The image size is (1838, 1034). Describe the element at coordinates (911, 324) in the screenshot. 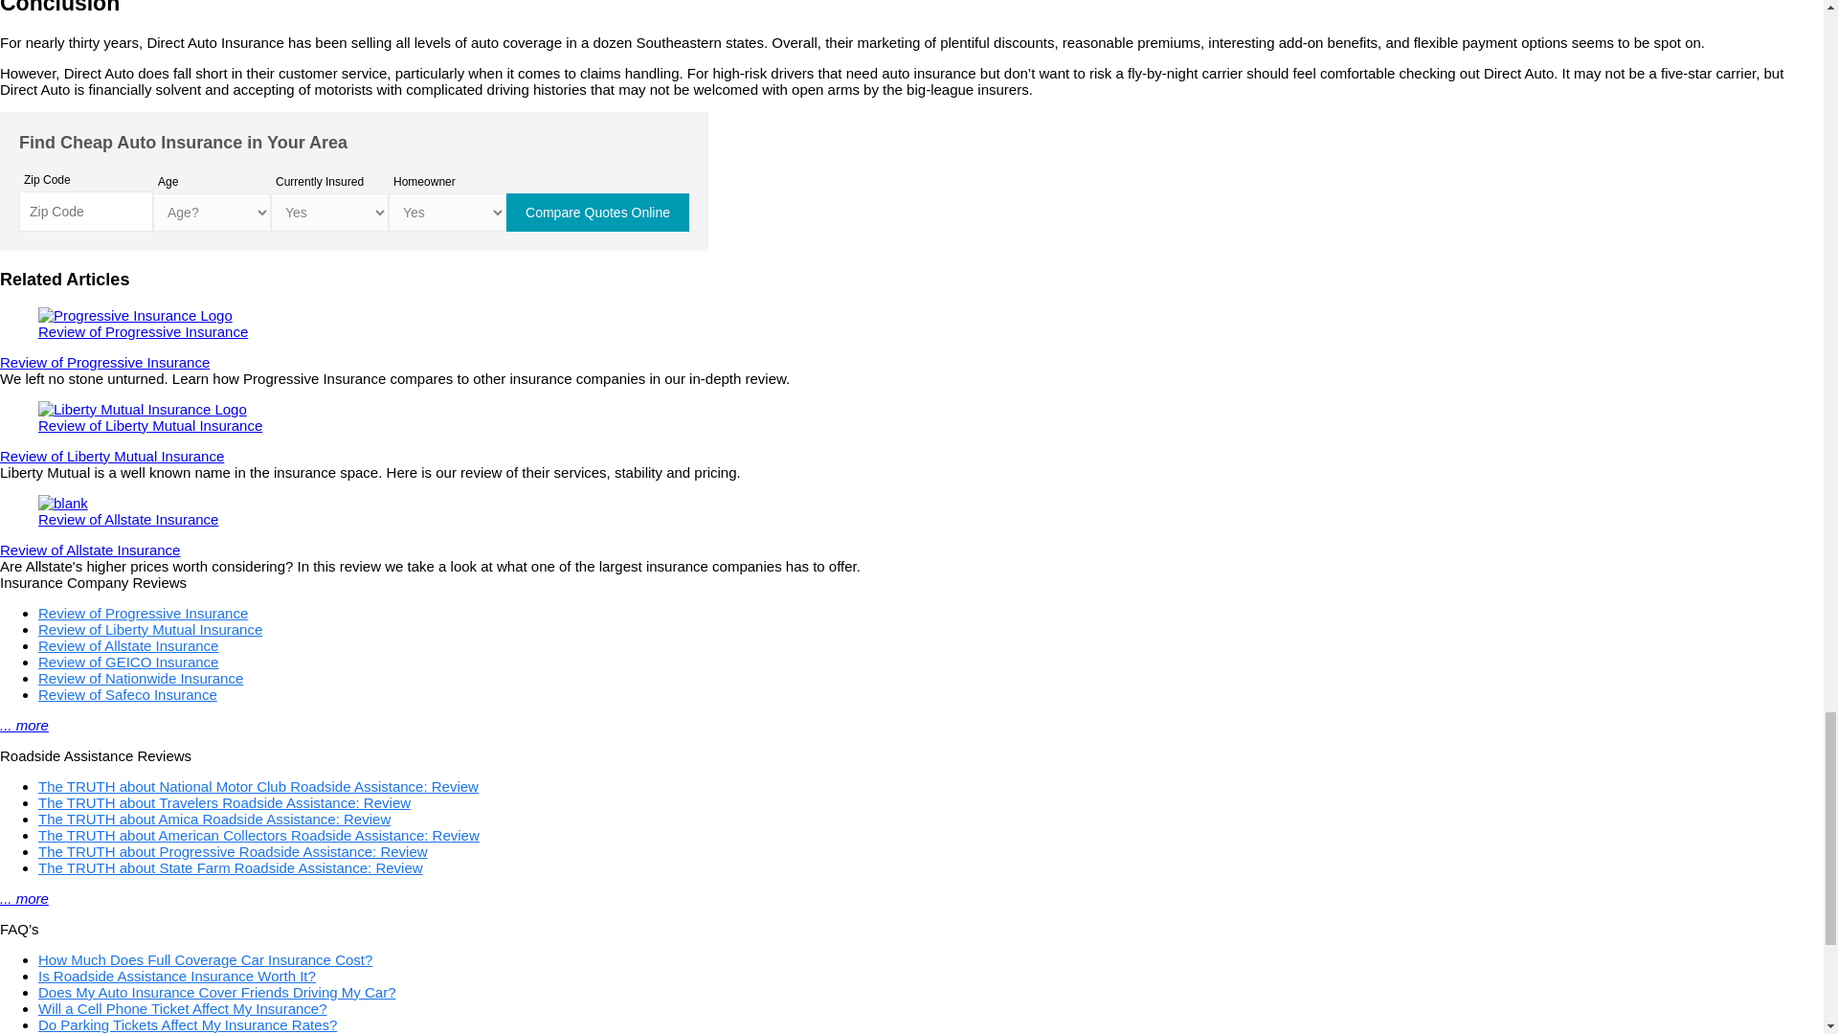

I see `Review of Progressive Insurance` at that location.